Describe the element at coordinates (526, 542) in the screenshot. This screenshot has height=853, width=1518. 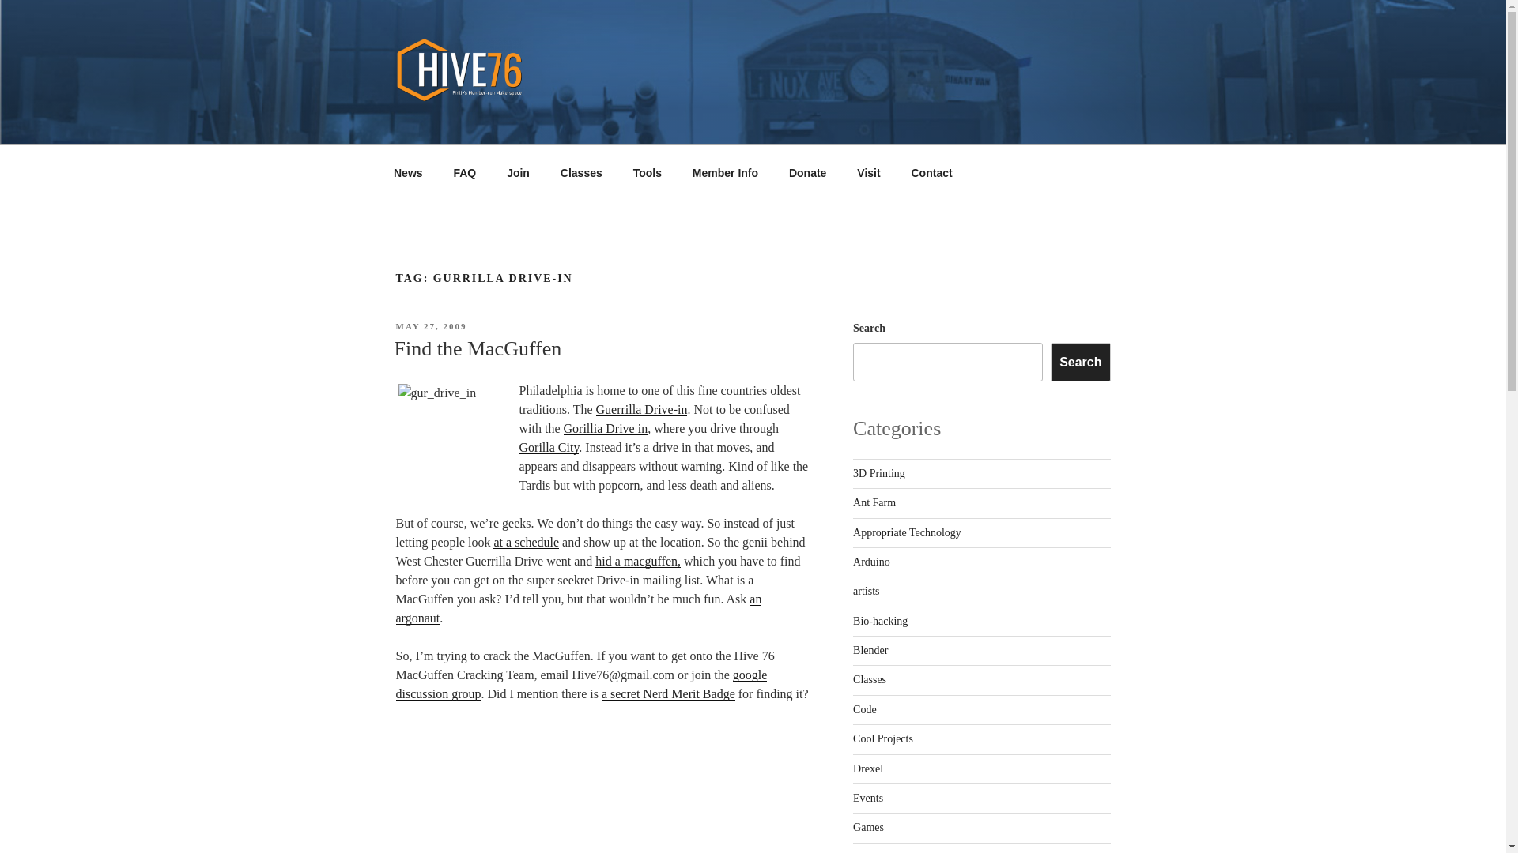
I see `at a schedule` at that location.